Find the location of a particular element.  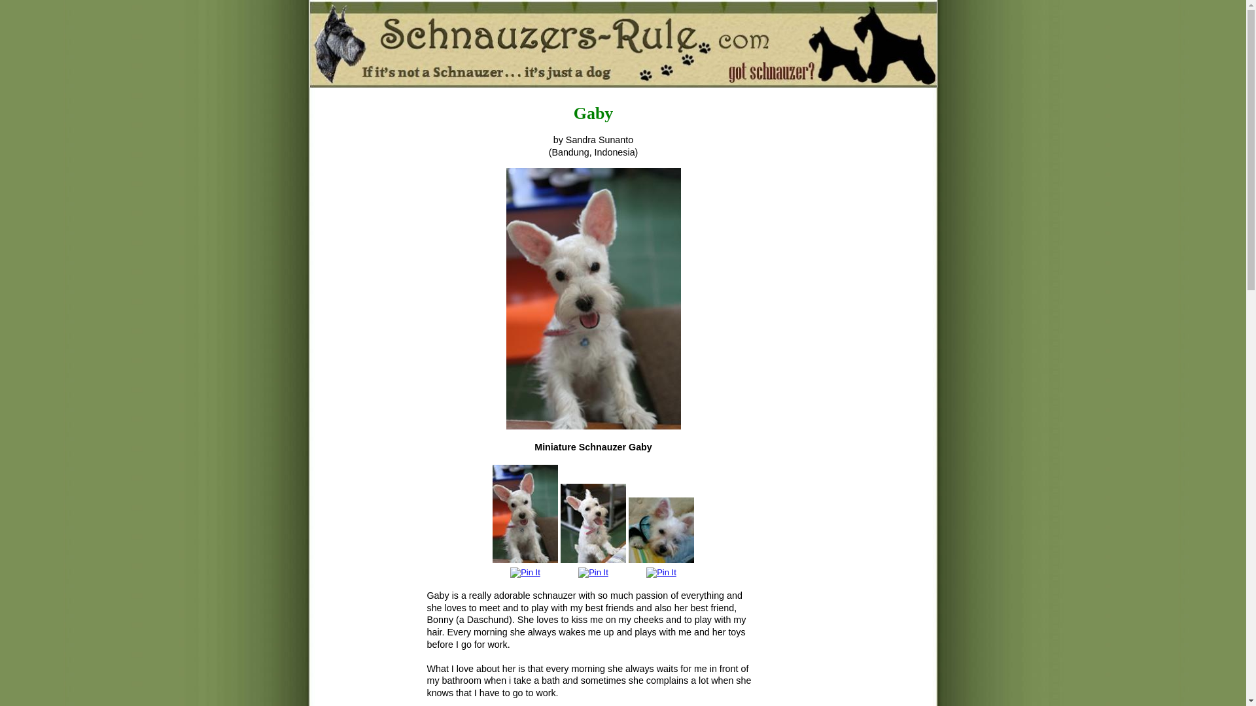

Miniature Schnauzer Gaby is located at coordinates (661, 529).